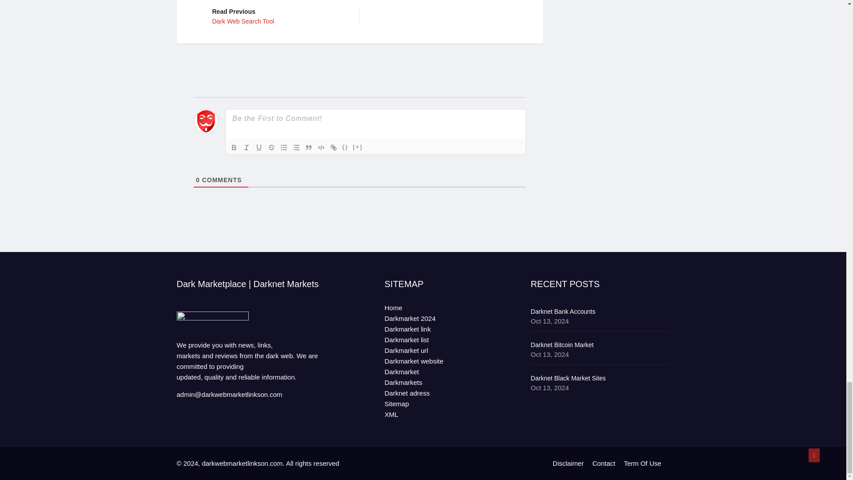 This screenshot has height=480, width=853. I want to click on Unordered List, so click(271, 148).